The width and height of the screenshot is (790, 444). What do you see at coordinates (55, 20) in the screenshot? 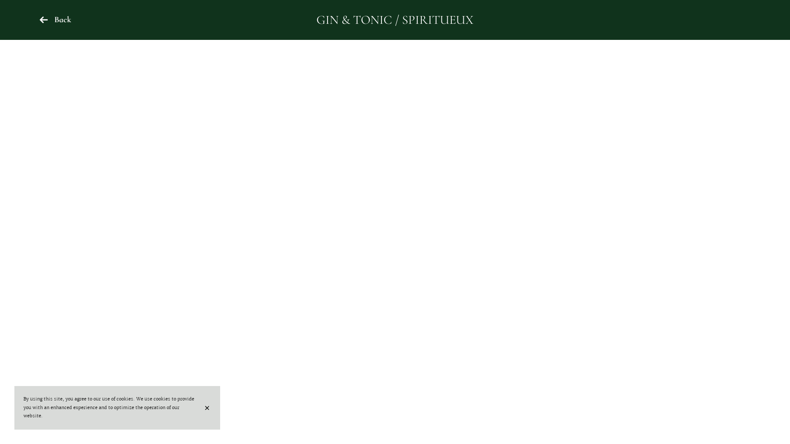
I see `Back` at bounding box center [55, 20].